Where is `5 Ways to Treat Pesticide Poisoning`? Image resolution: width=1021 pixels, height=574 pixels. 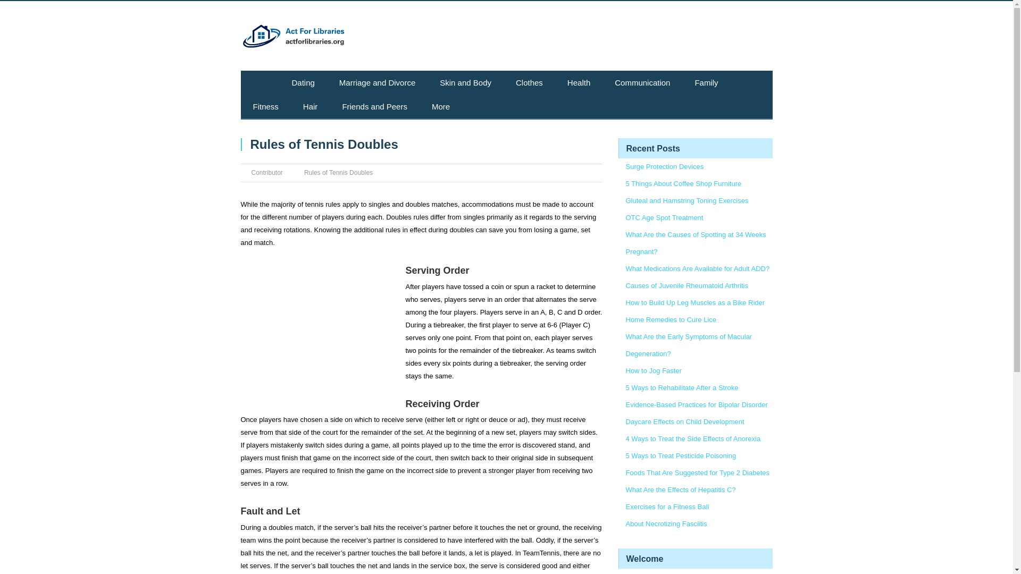 5 Ways to Treat Pesticide Poisoning is located at coordinates (681, 455).